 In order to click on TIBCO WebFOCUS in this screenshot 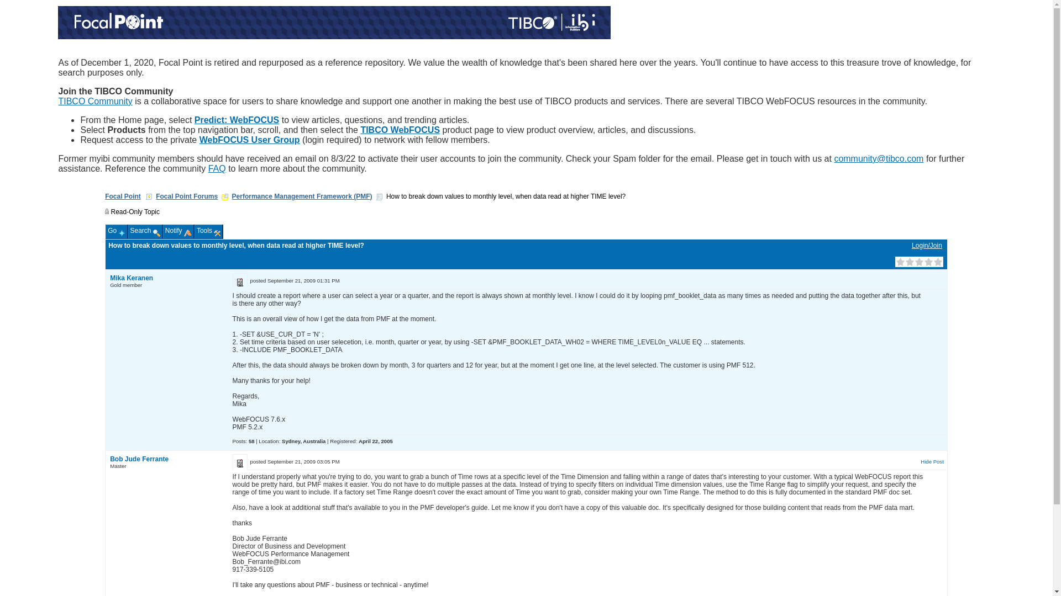, I will do `click(400, 130)`.